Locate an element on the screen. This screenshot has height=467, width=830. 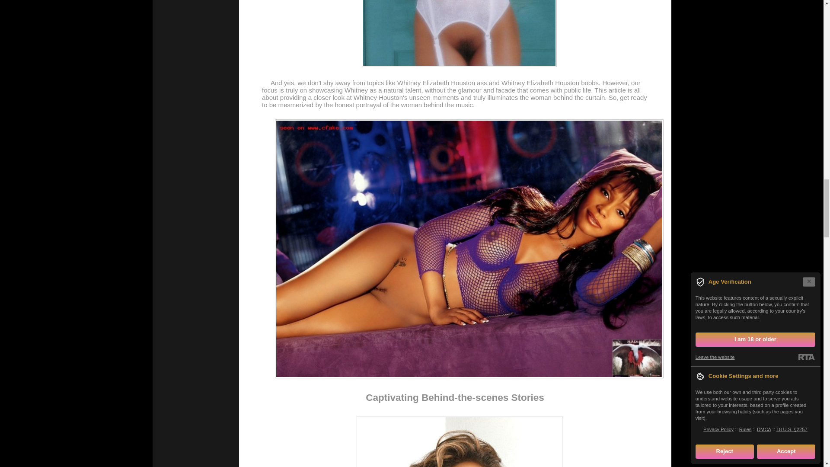
Whitney Elizabeth Houston photos between the legs is located at coordinates (459, 441).